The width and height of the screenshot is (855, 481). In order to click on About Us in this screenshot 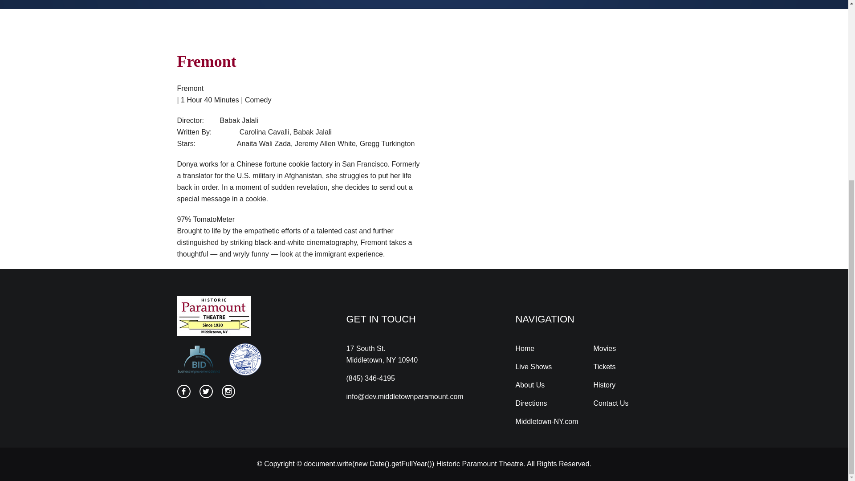, I will do `click(530, 385)`.